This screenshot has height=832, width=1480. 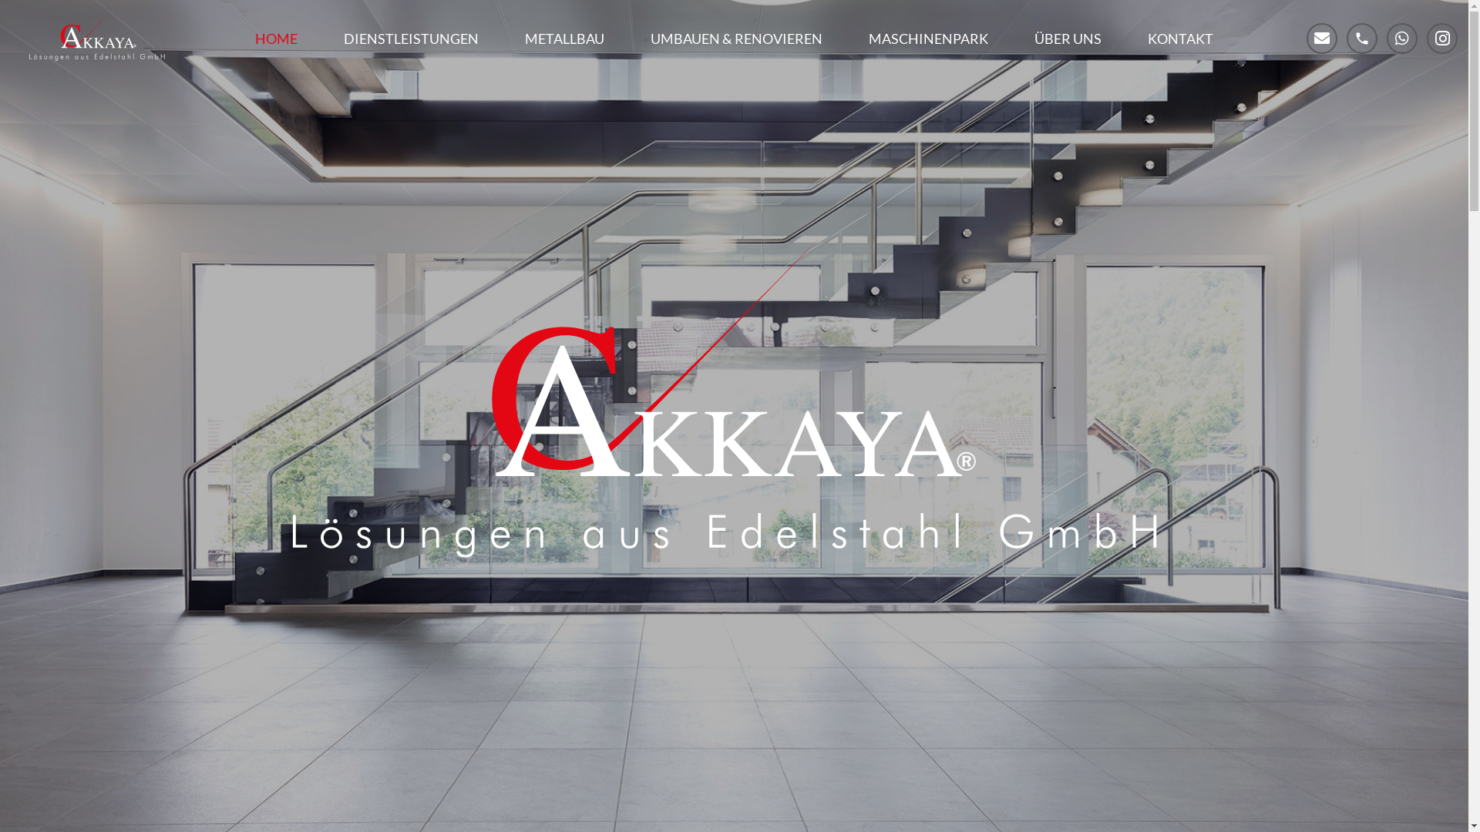 I want to click on E-Mail, so click(x=1322, y=39).